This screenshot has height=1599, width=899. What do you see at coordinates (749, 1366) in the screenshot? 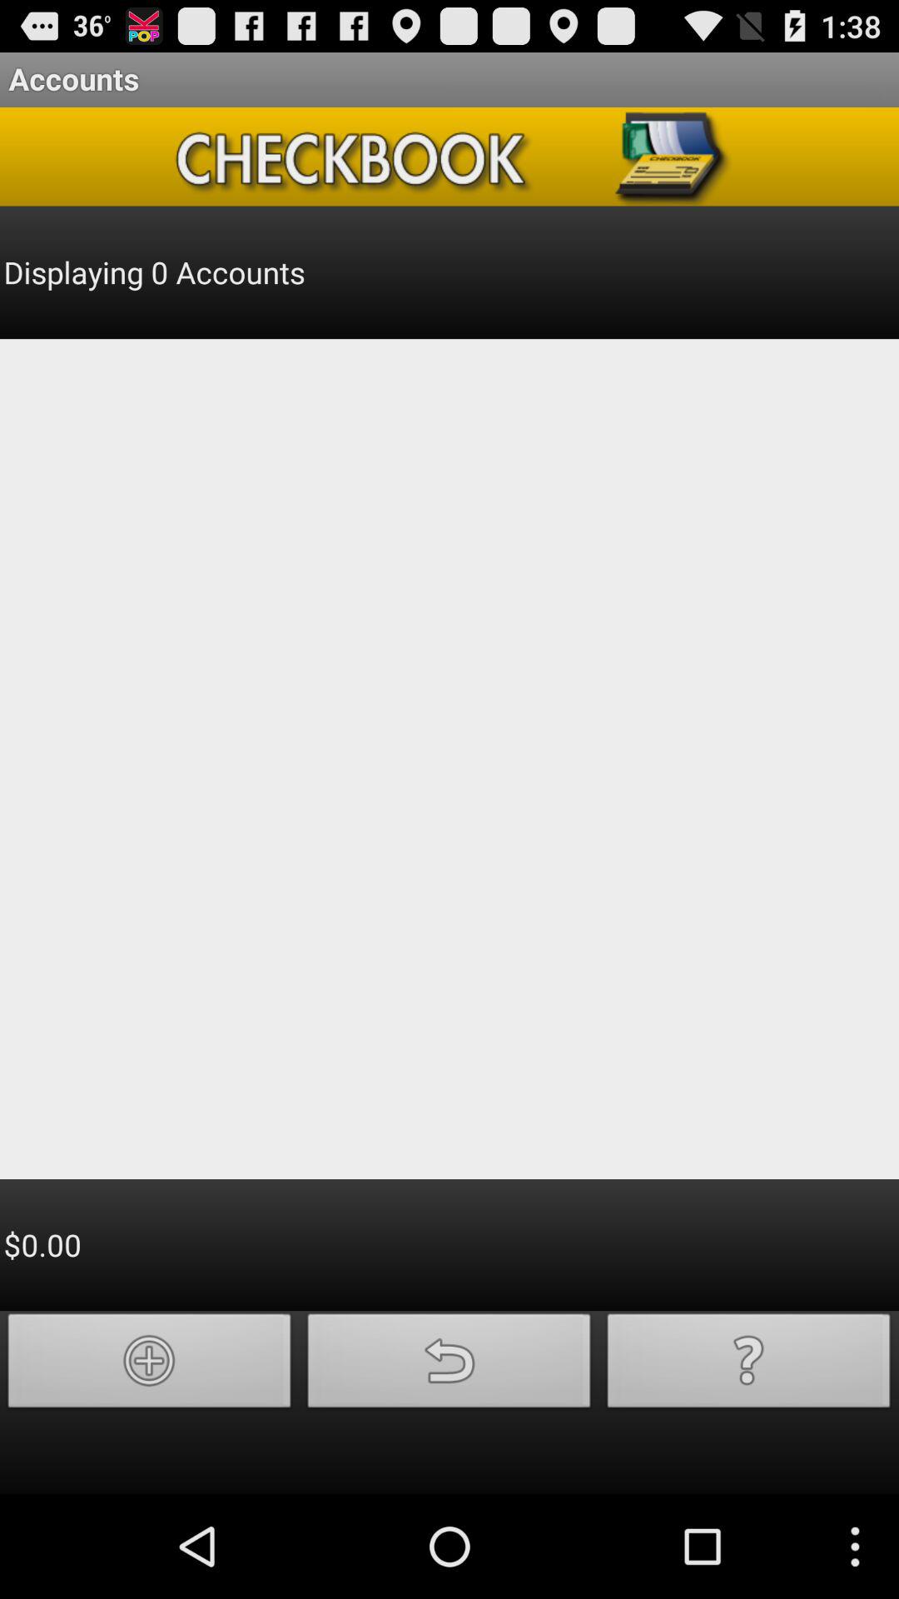
I see `go to help` at bounding box center [749, 1366].